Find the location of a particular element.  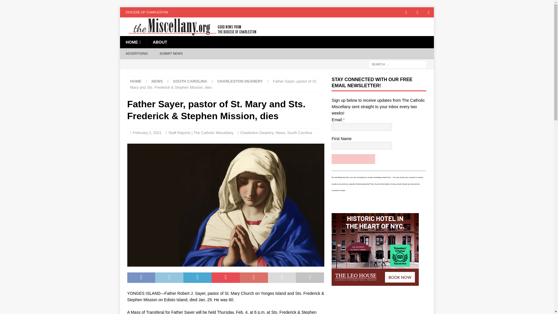

HOME is located at coordinates (133, 42).